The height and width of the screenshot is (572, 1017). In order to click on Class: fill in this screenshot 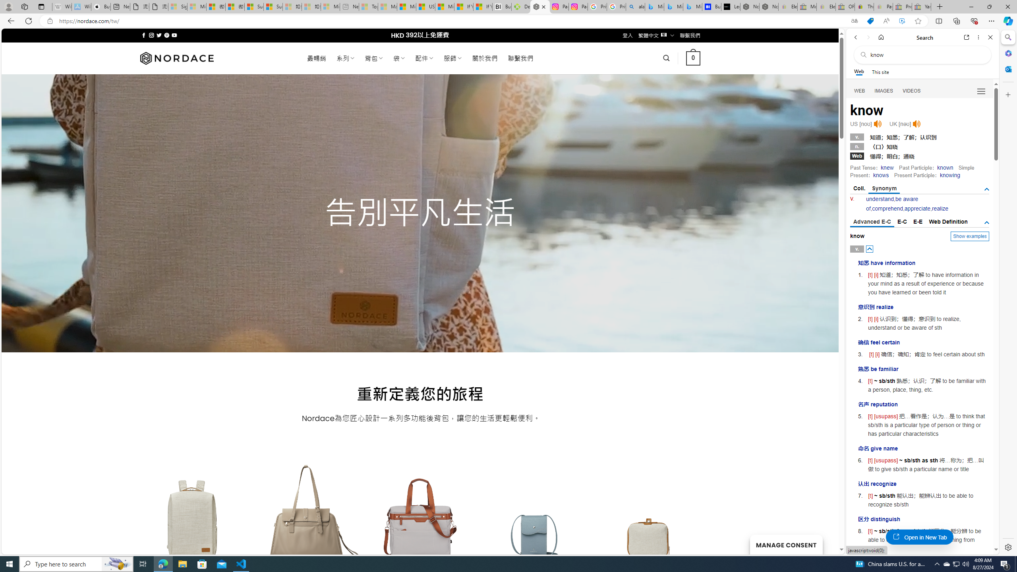, I will do `click(649, 524)`.